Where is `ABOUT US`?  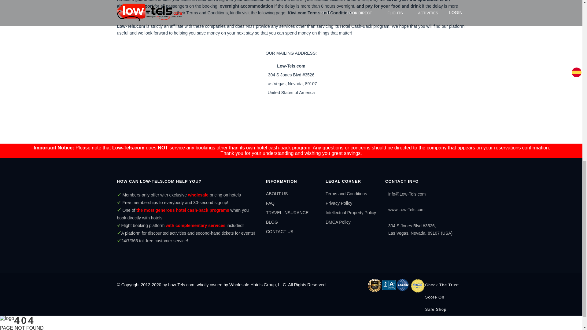 ABOUT US is located at coordinates (276, 194).